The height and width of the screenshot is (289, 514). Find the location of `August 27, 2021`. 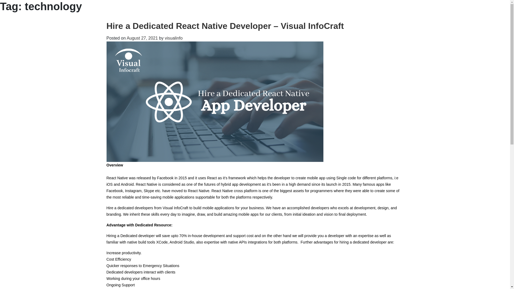

August 27, 2021 is located at coordinates (142, 38).